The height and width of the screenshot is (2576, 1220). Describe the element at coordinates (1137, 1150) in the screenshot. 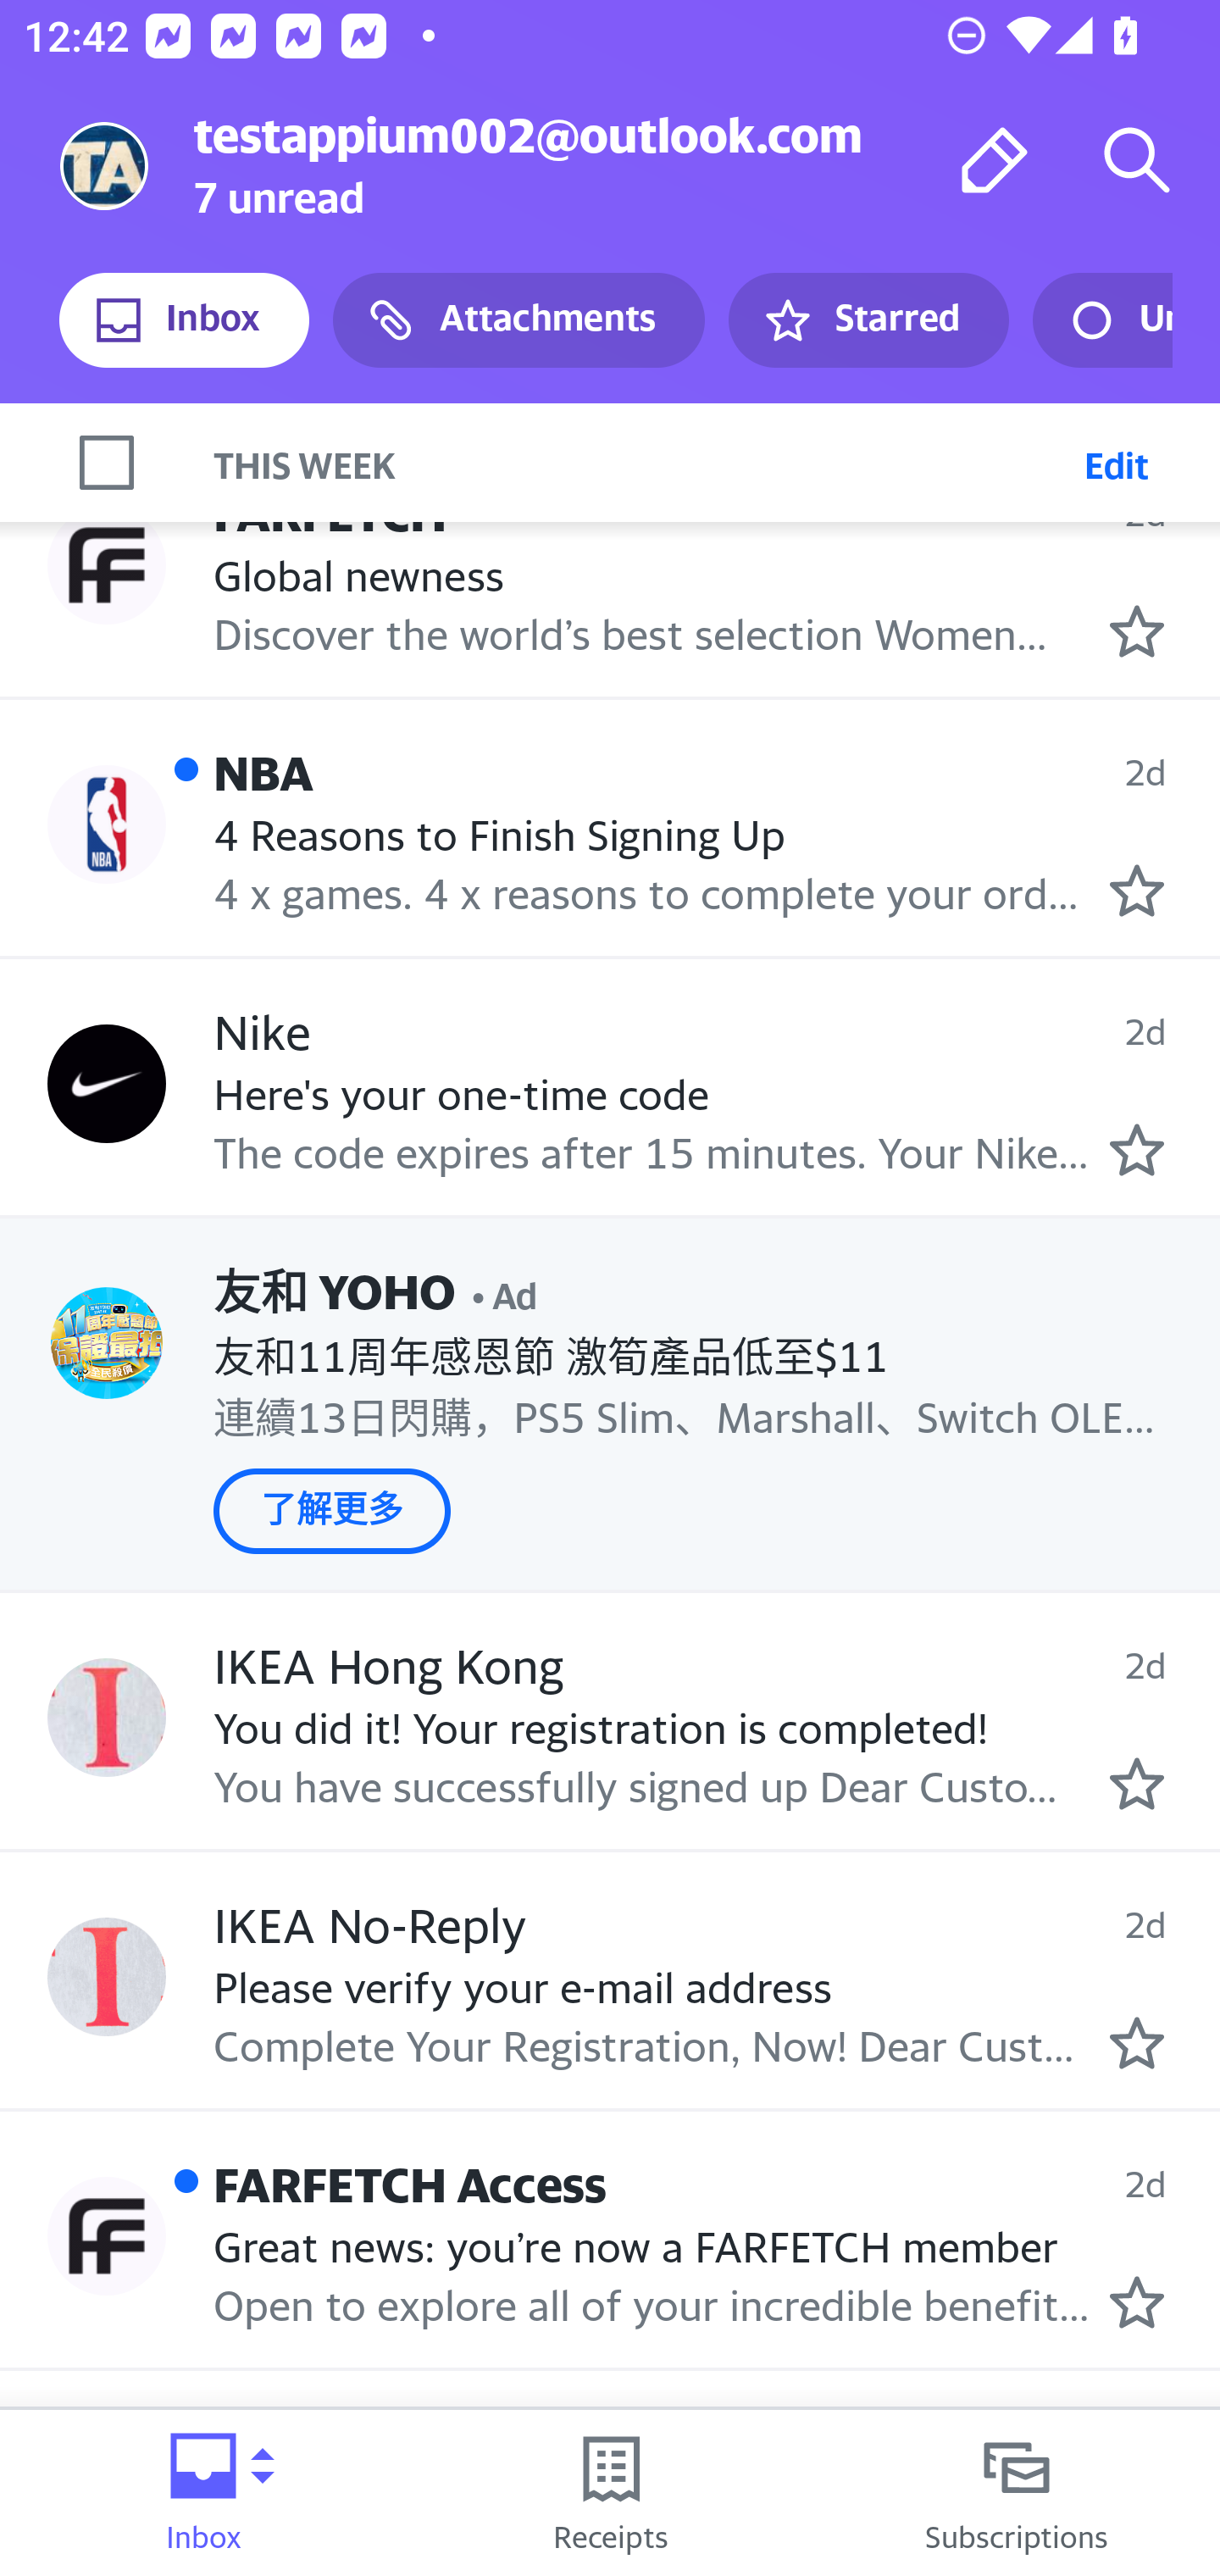

I see `Mark as starred.` at that location.